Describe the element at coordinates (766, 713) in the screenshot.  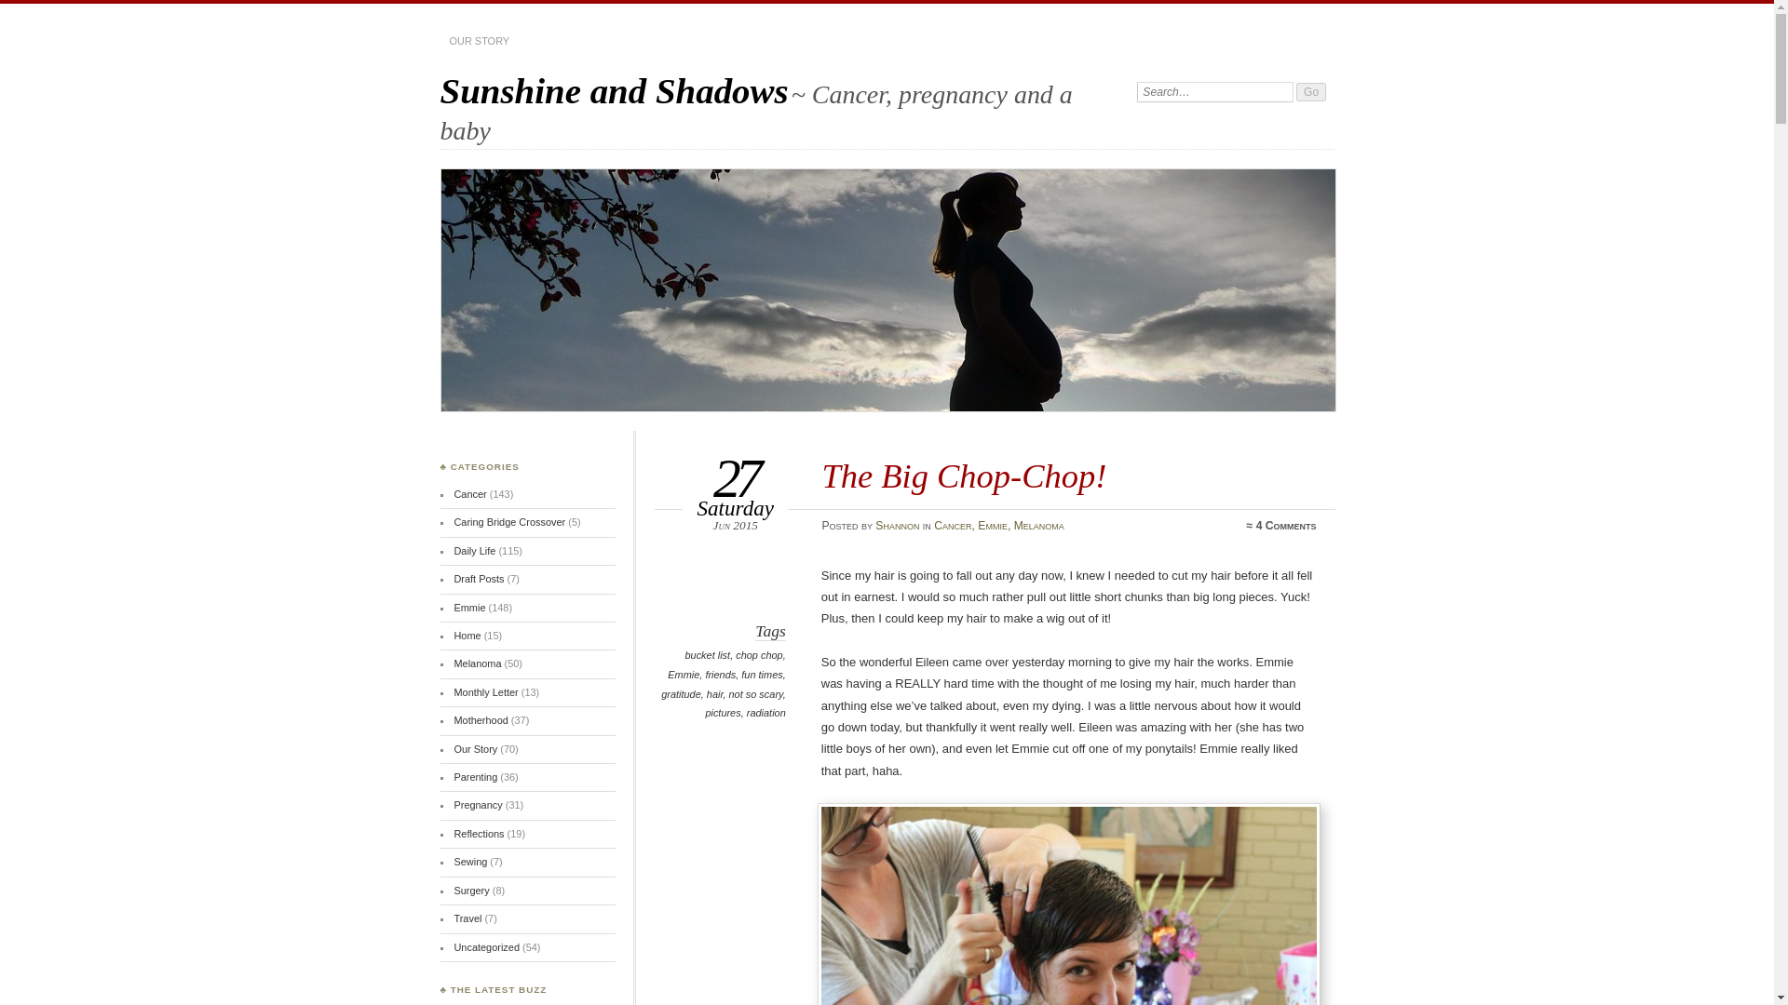
I see `radiation` at that location.